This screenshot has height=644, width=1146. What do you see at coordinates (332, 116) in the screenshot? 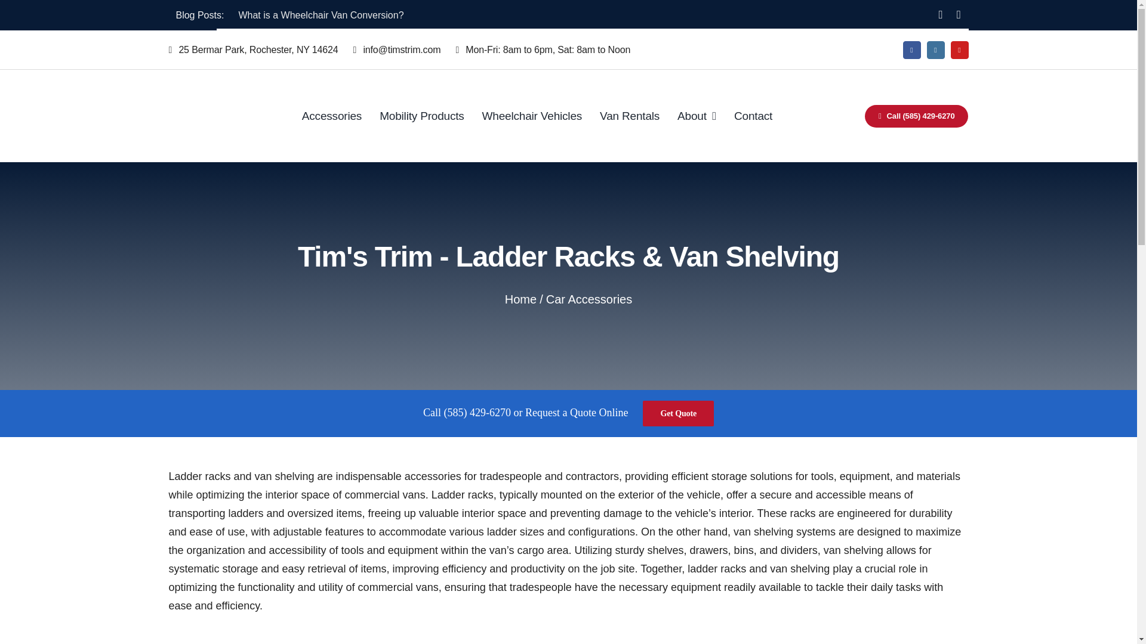
I see `Accessories` at bounding box center [332, 116].